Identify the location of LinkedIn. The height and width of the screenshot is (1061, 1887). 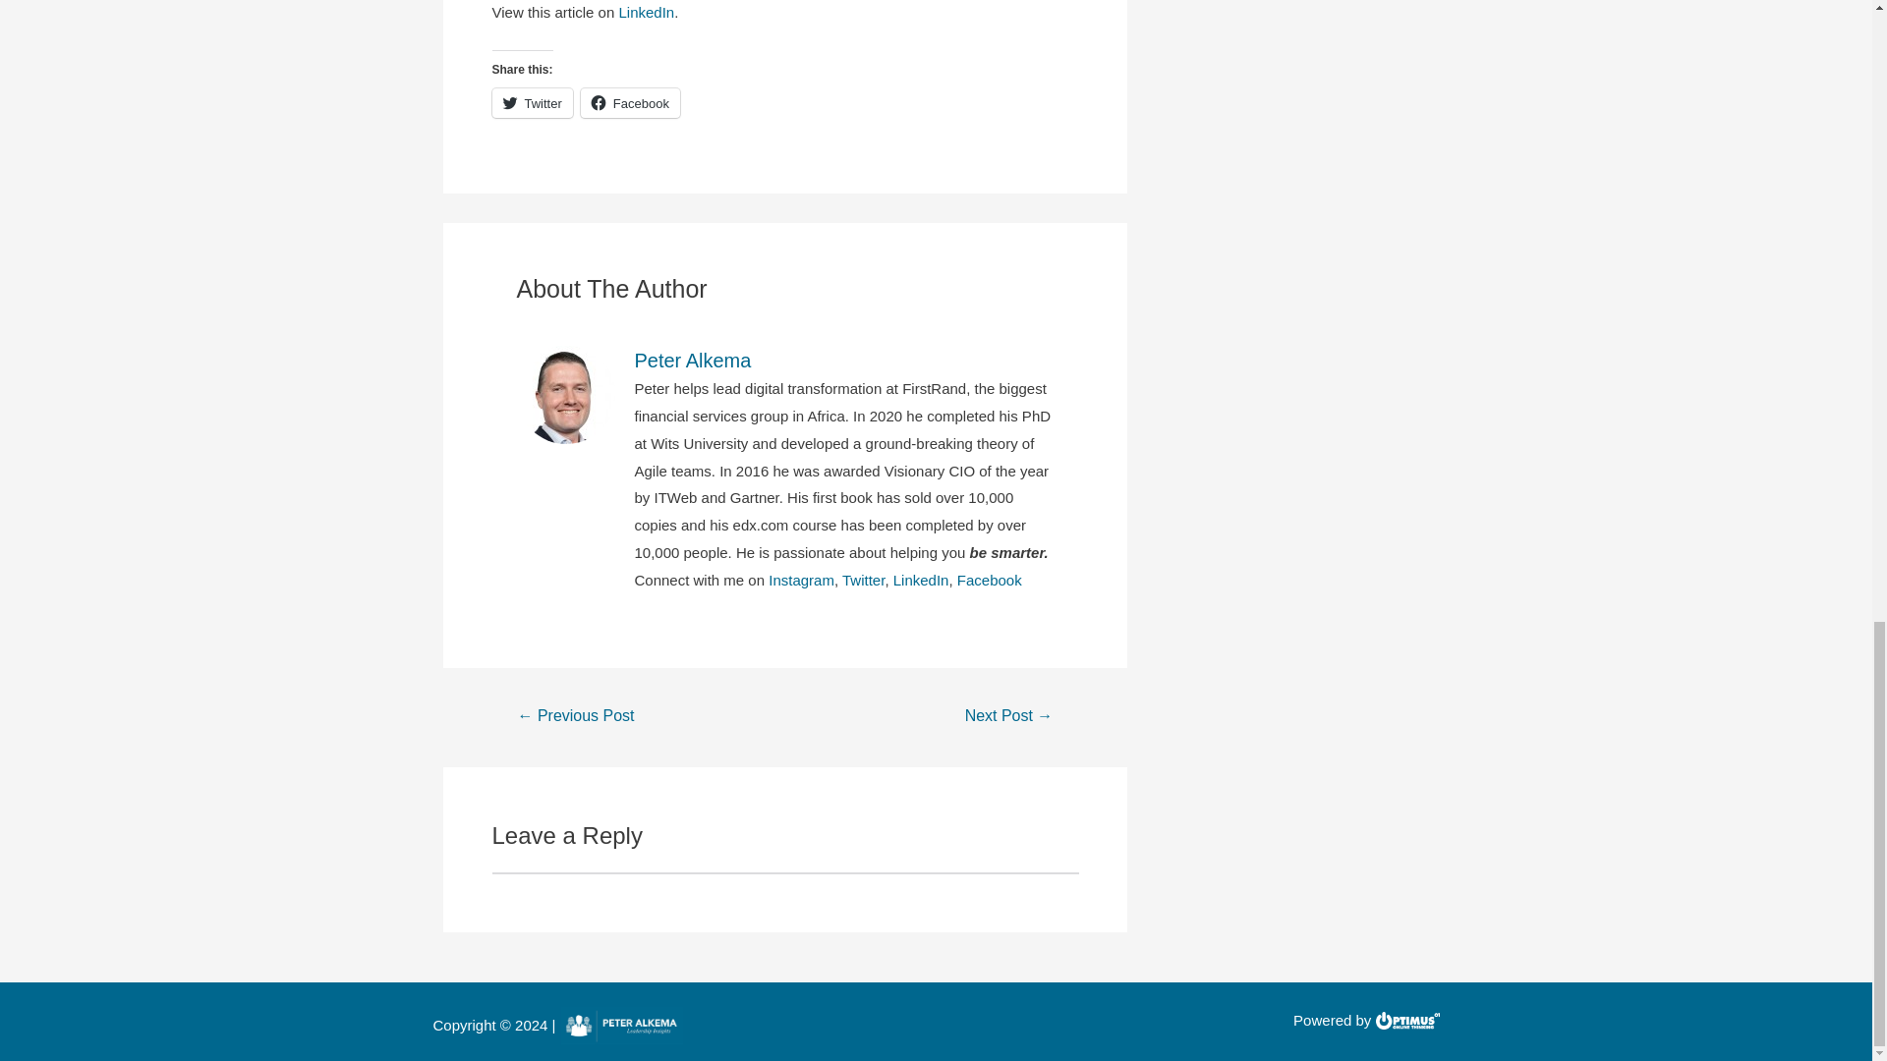
(646, 12).